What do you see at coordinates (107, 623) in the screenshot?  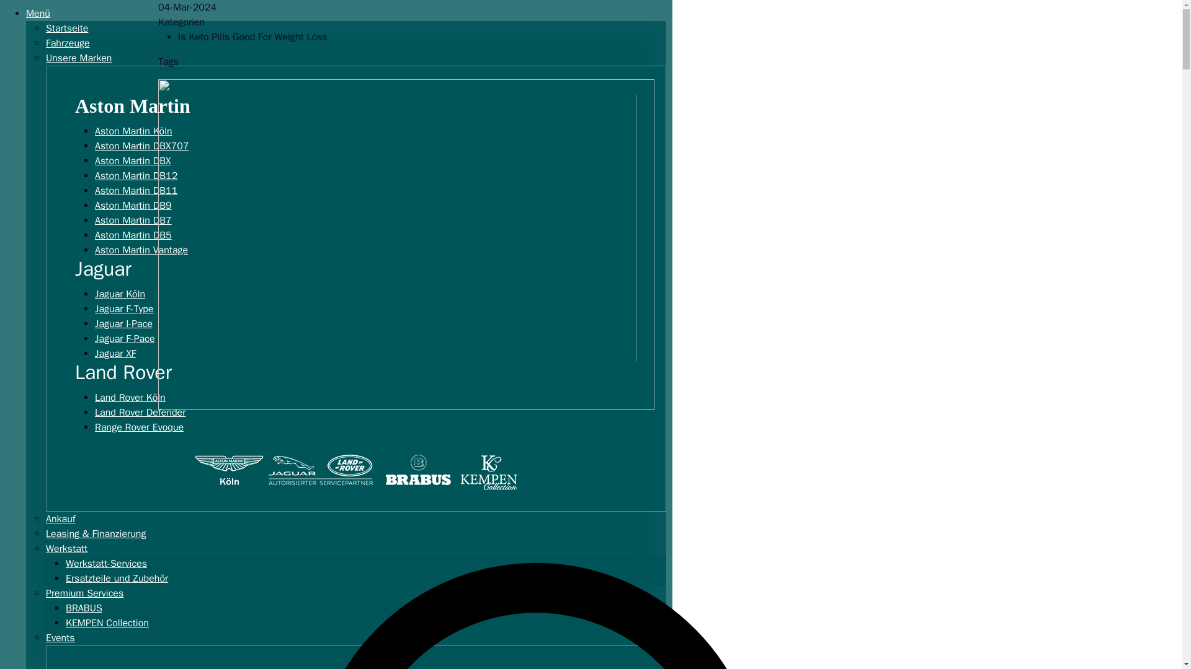 I see `KEMPEN Collection` at bounding box center [107, 623].